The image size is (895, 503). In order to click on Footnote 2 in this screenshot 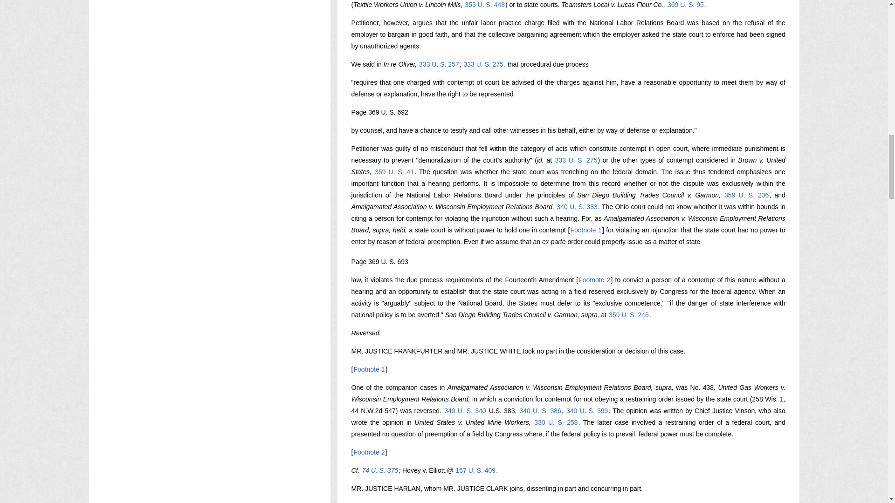, I will do `click(369, 452)`.